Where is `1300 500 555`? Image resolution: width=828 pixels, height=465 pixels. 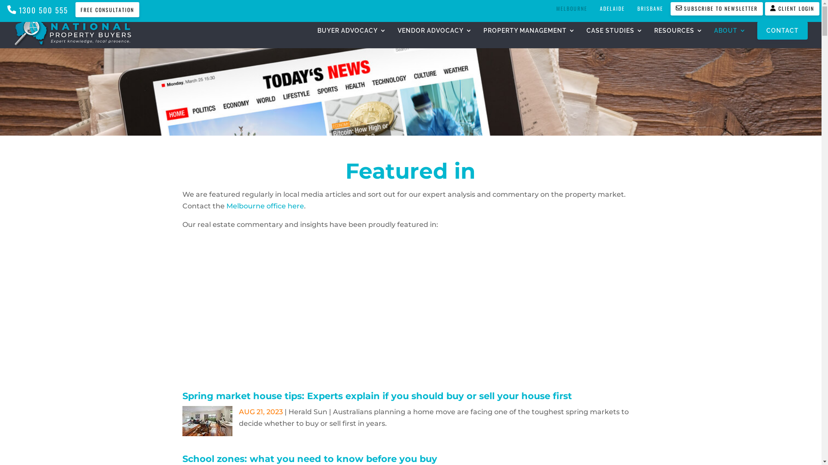
1300 500 555 is located at coordinates (38, 11).